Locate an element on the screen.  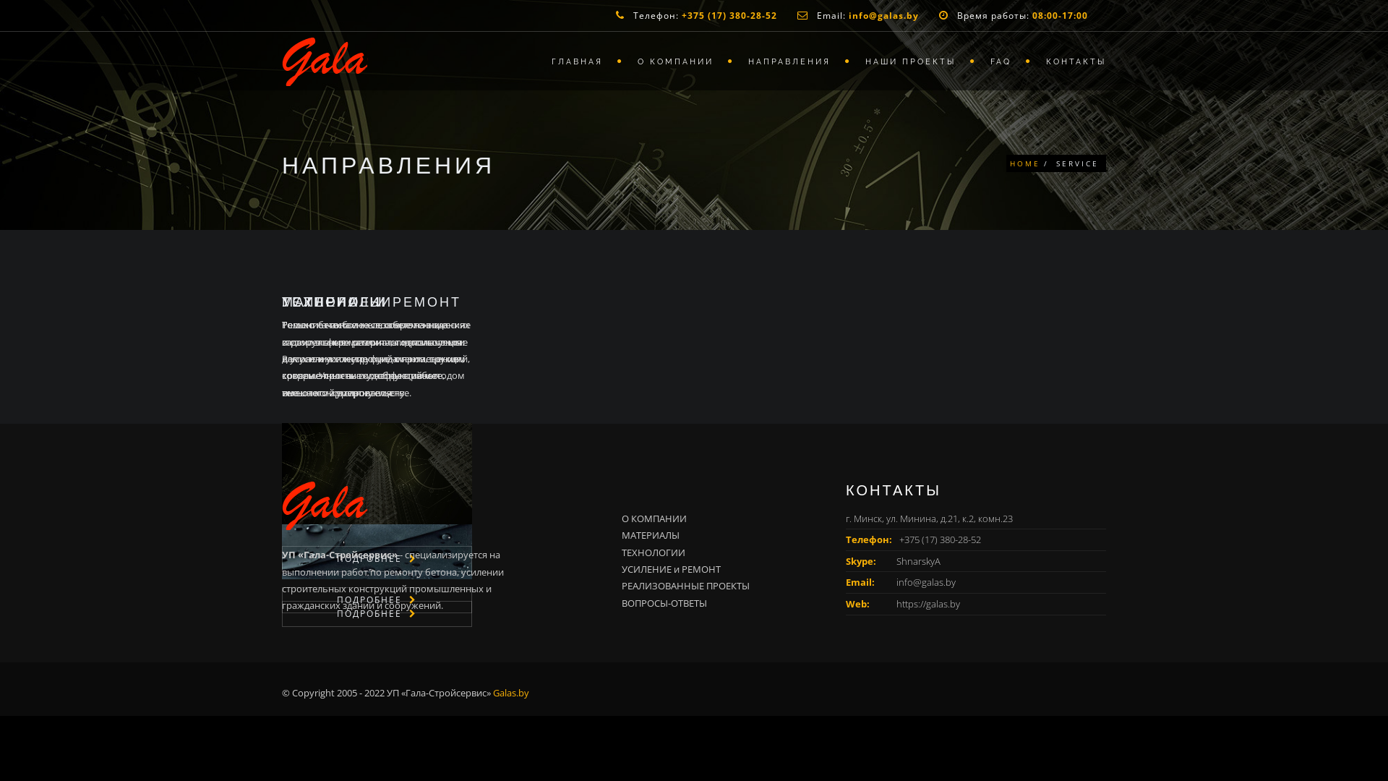
FAQ is located at coordinates (1003, 61).